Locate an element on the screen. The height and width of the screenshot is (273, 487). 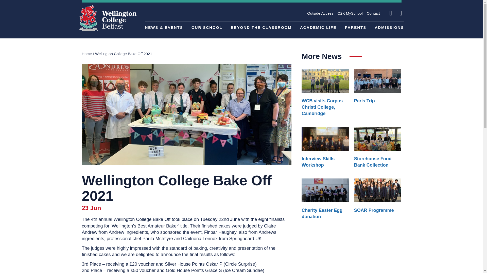
ACADEMIC LIFE is located at coordinates (318, 27).